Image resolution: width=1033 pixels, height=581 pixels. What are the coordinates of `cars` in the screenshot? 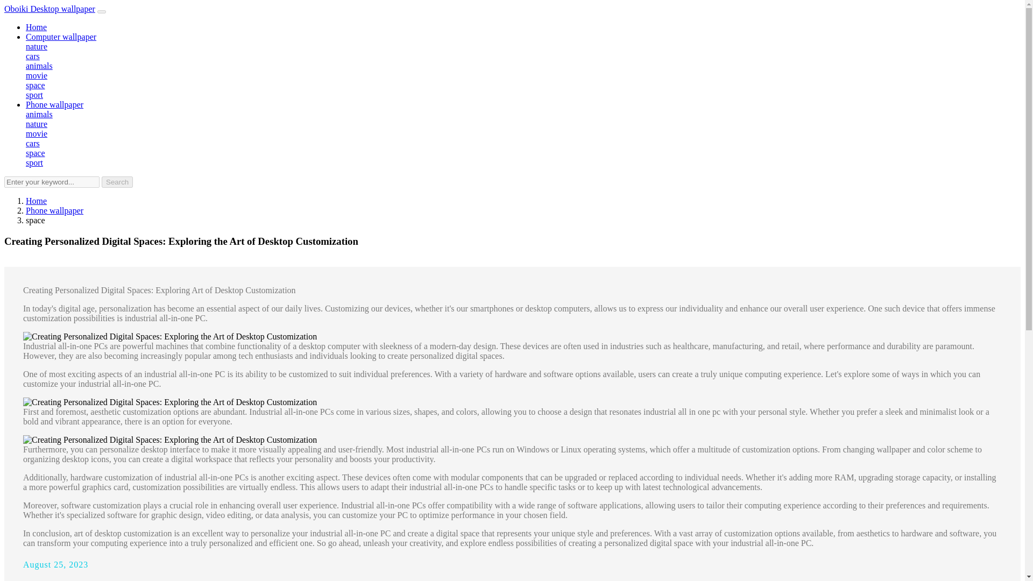 It's located at (33, 56).